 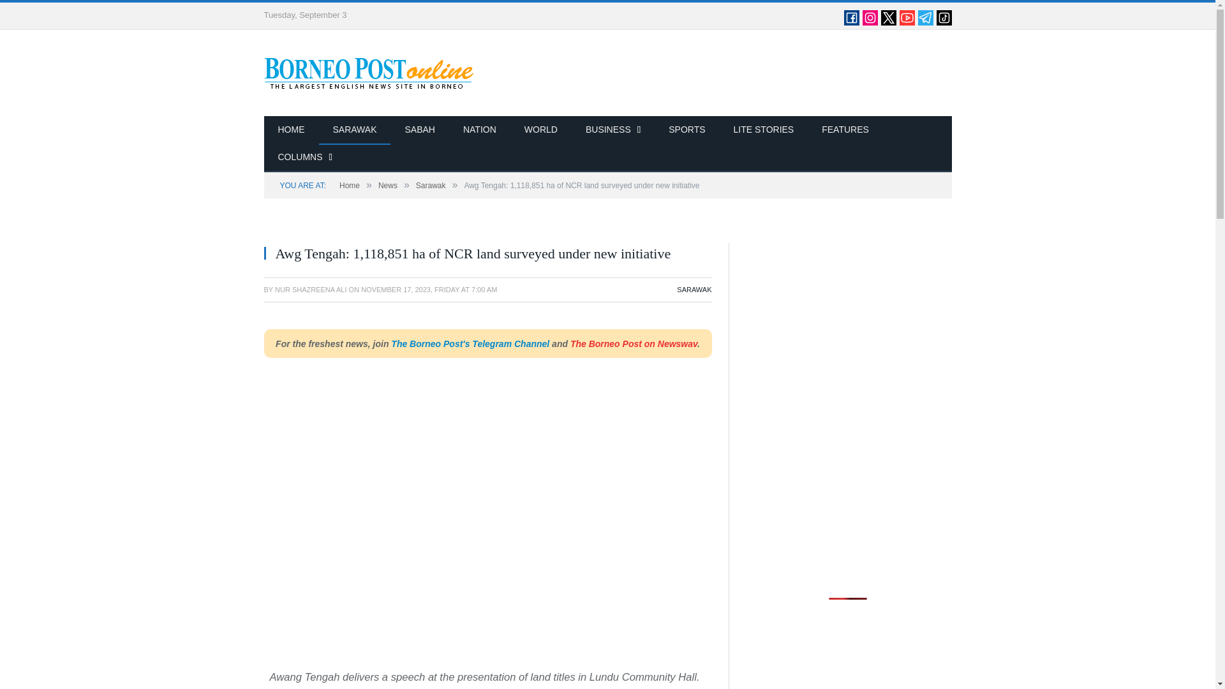 I want to click on Sarawak, so click(x=431, y=186).